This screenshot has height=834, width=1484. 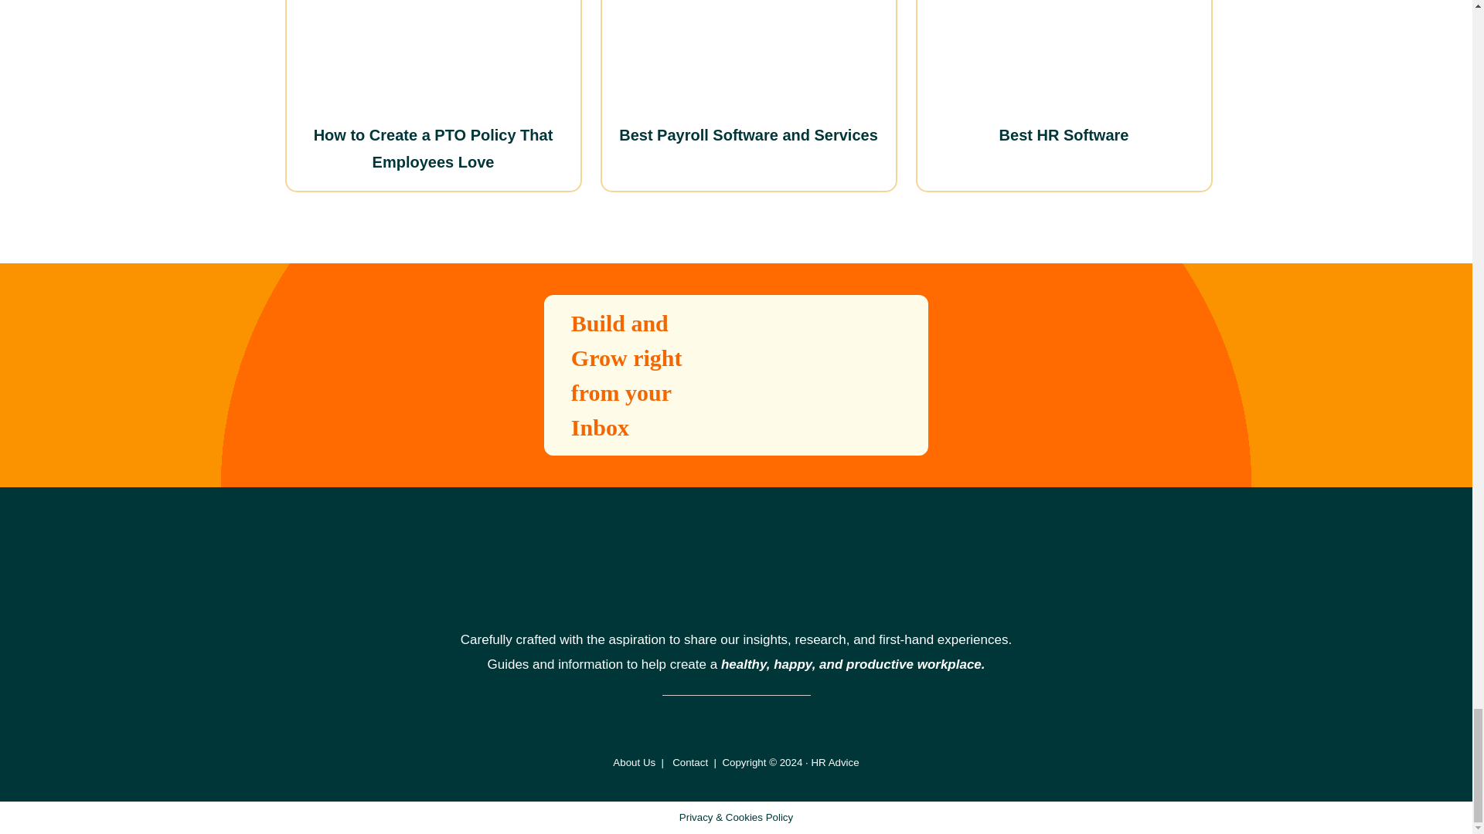 What do you see at coordinates (634, 761) in the screenshot?
I see `About Us` at bounding box center [634, 761].